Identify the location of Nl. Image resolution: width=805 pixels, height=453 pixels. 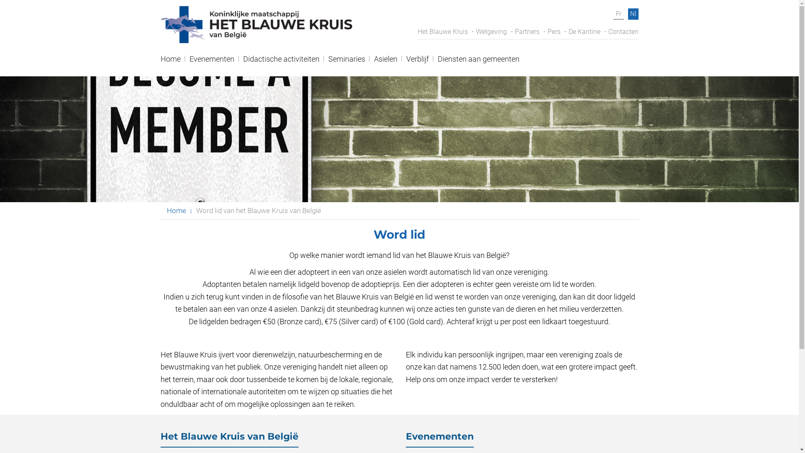
(633, 14).